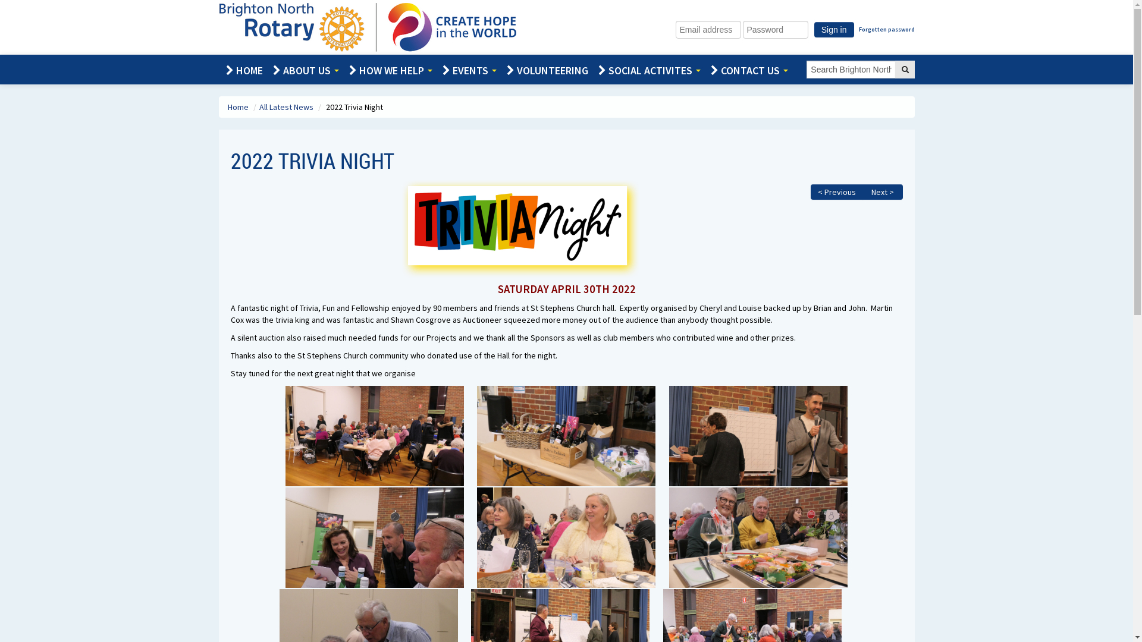  What do you see at coordinates (758, 436) in the screenshot?
I see `2021 Trivia Night` at bounding box center [758, 436].